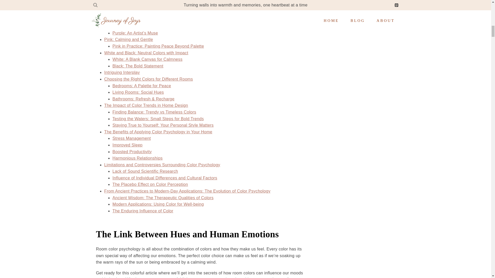 Image resolution: width=495 pixels, height=278 pixels. I want to click on Pink in Practice: Painting Peace Beyond Palette, so click(158, 46).